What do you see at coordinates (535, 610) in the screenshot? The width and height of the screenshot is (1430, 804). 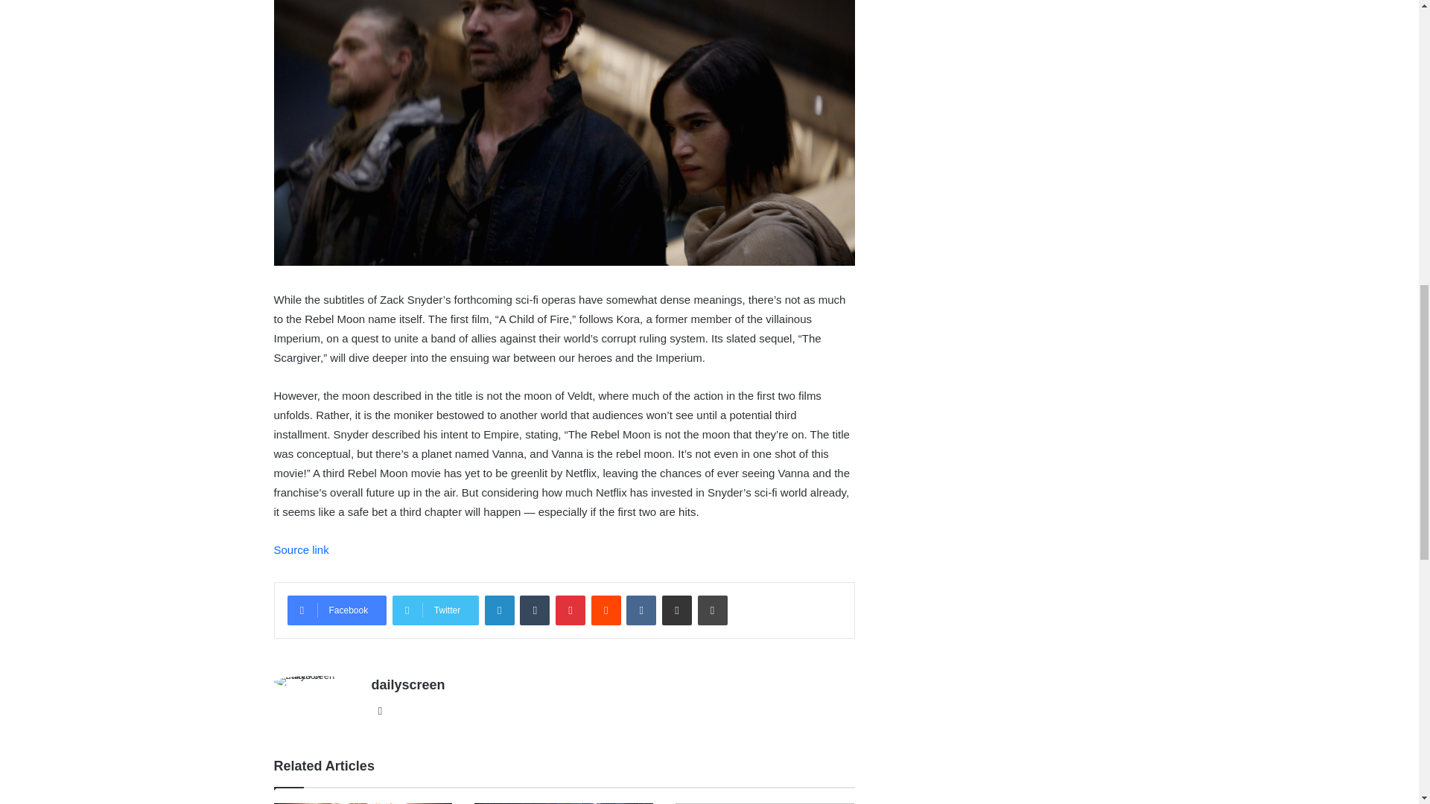 I see `Tumblr` at bounding box center [535, 610].